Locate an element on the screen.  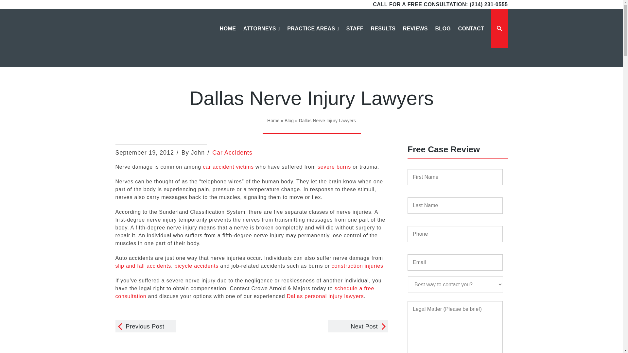
RESULTS is located at coordinates (383, 35).